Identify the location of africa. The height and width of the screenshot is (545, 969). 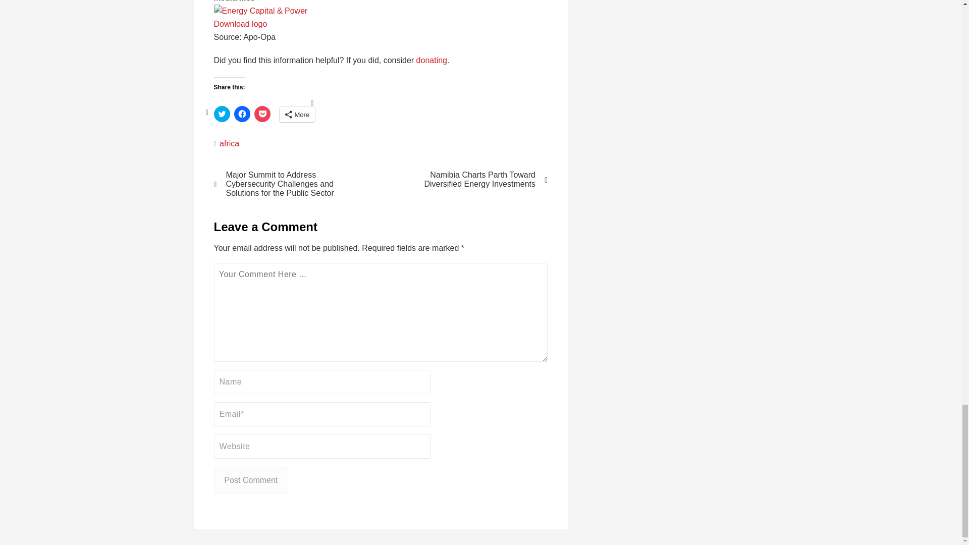
(229, 143).